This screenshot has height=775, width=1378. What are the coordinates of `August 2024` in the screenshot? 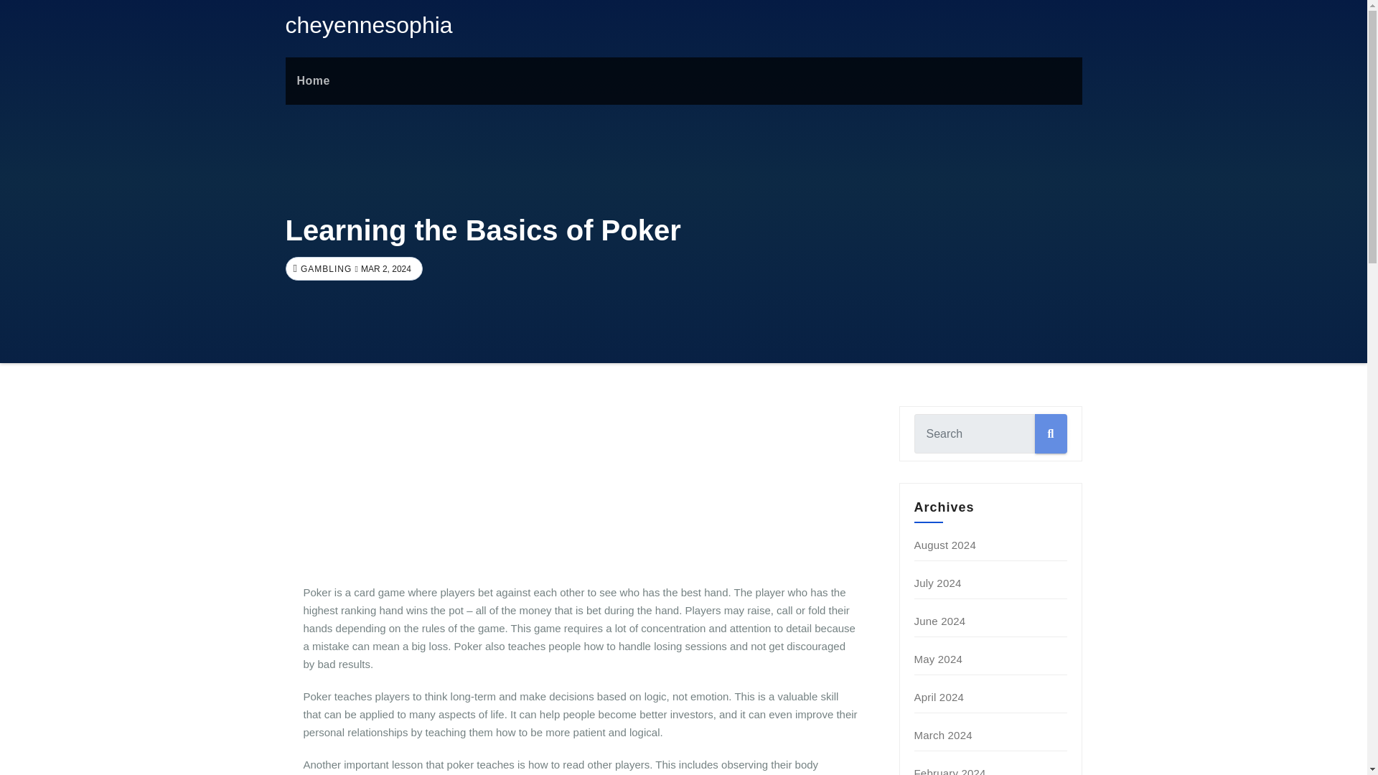 It's located at (945, 544).